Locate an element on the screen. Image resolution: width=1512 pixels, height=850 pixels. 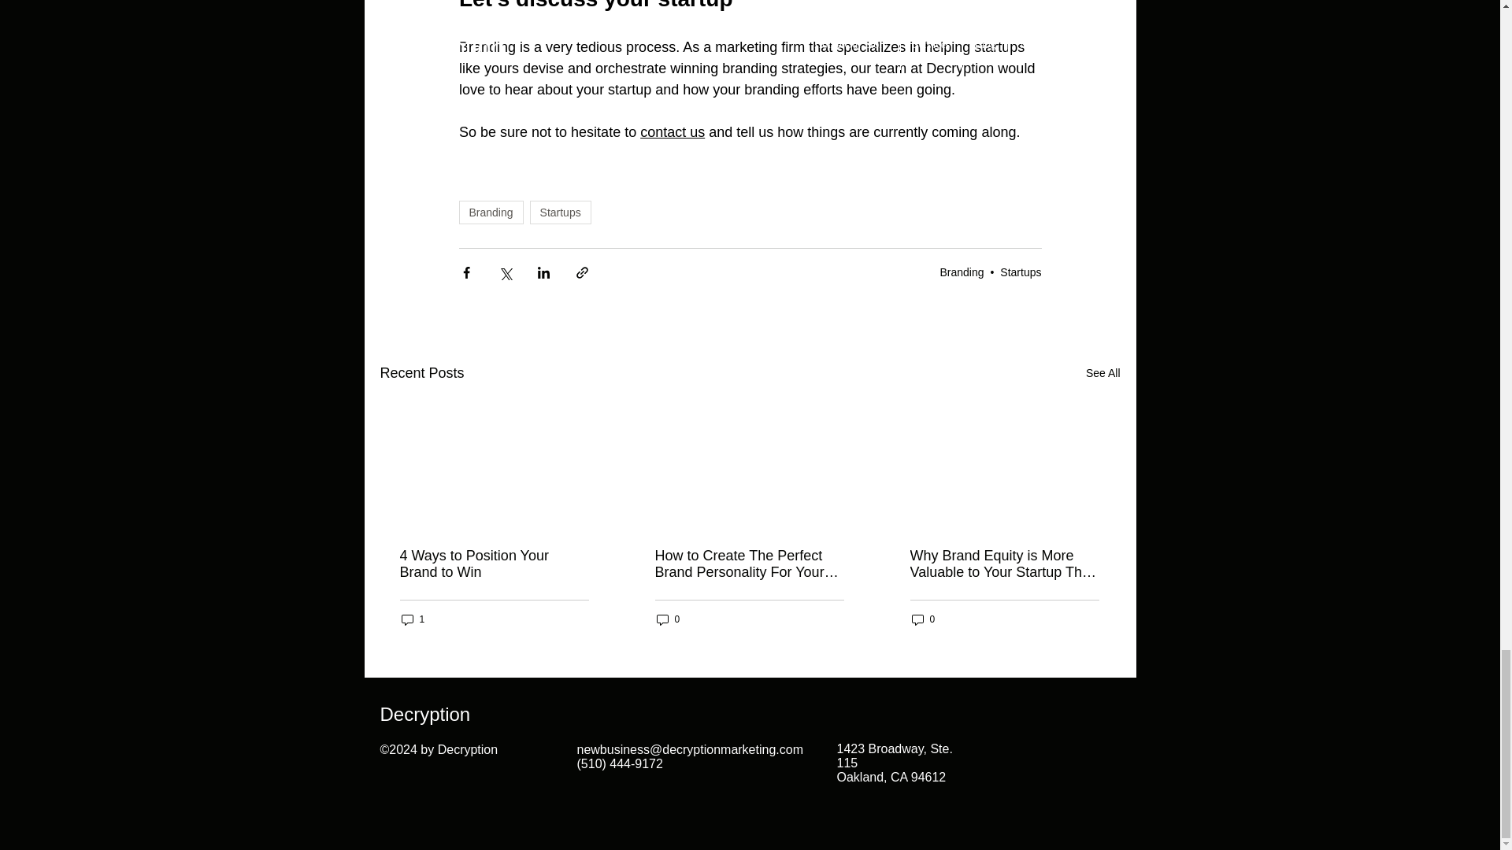
Startups is located at coordinates (1021, 272).